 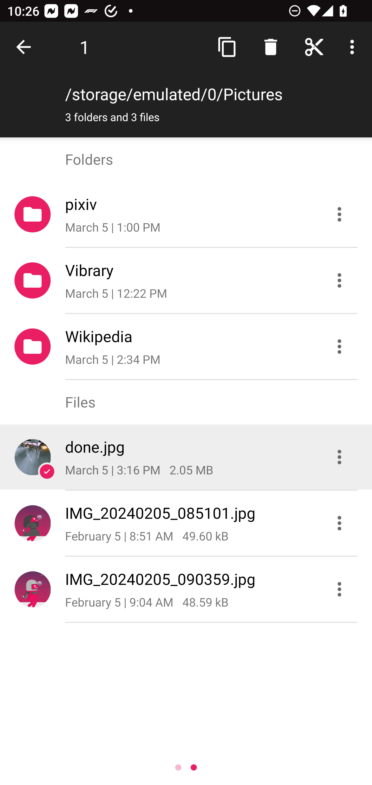 I want to click on icon done.jpg March 5 | 3:16 PM 2.05 MB, so click(x=186, y=457).